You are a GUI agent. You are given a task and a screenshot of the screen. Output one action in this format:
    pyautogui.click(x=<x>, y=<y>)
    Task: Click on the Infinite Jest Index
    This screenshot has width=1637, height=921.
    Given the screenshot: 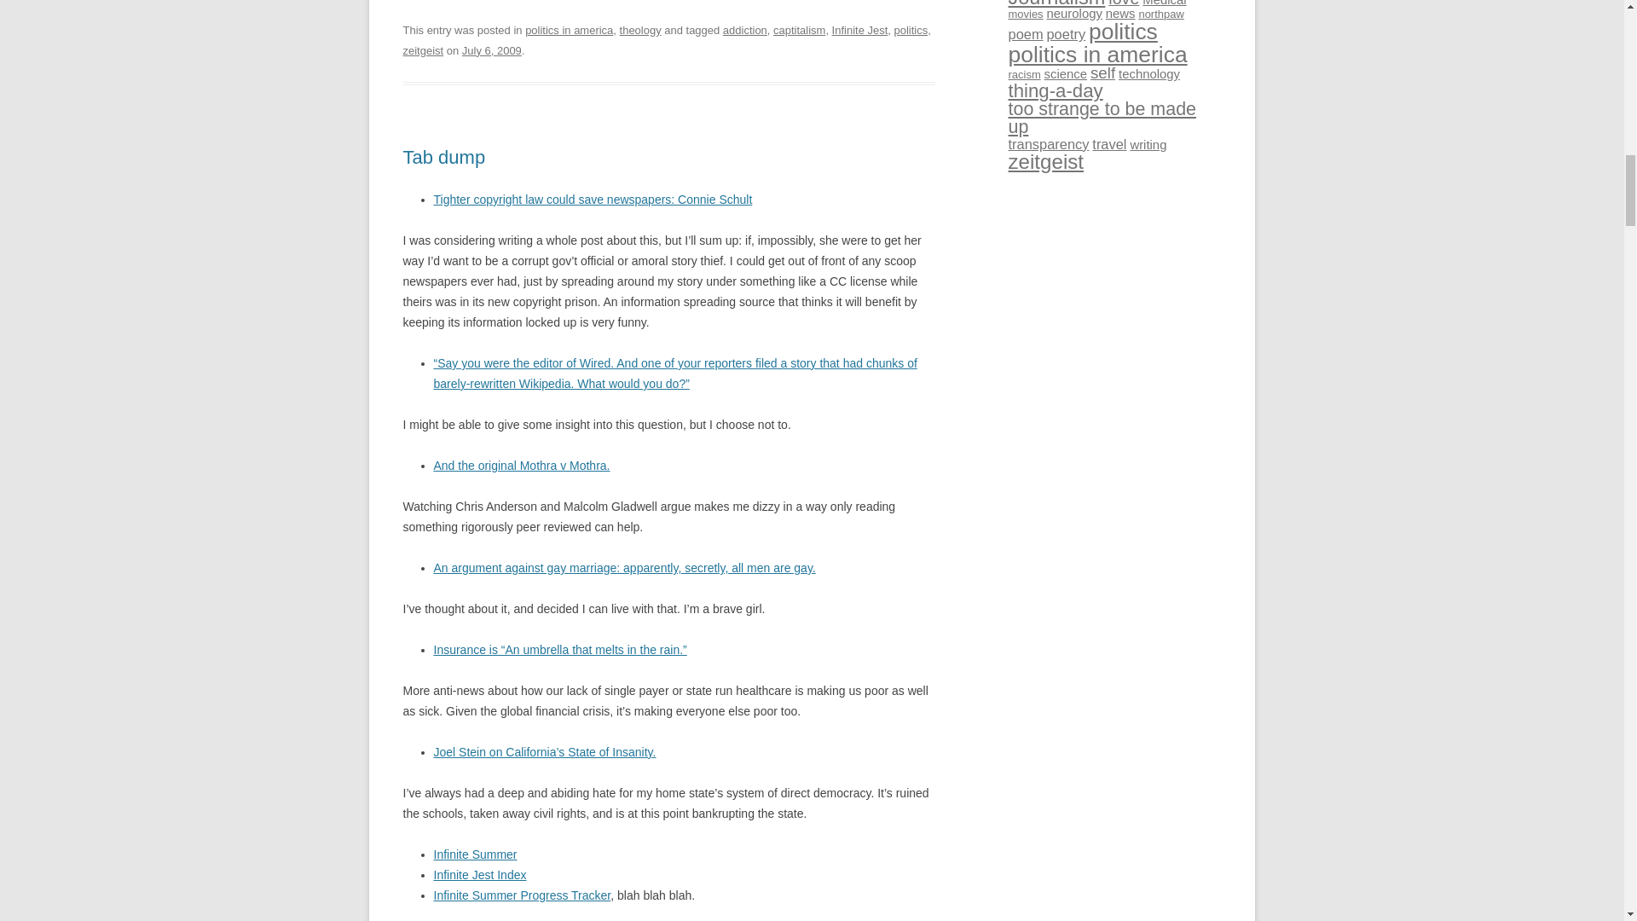 What is the action you would take?
    pyautogui.click(x=479, y=875)
    